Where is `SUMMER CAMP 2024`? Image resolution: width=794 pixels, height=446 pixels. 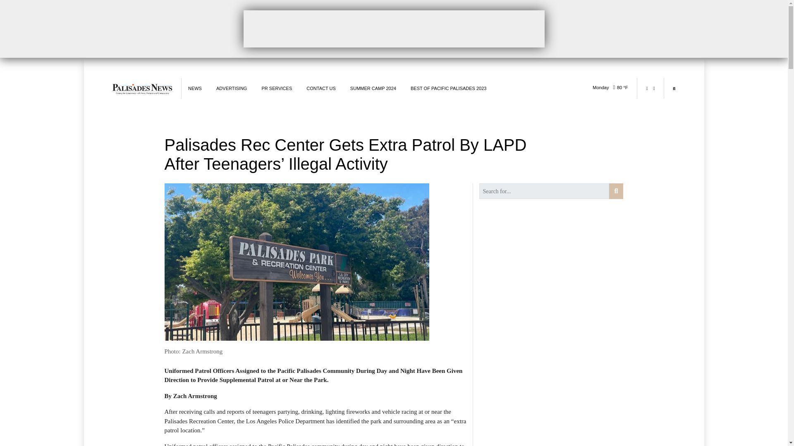 SUMMER CAMP 2024 is located at coordinates (373, 88).